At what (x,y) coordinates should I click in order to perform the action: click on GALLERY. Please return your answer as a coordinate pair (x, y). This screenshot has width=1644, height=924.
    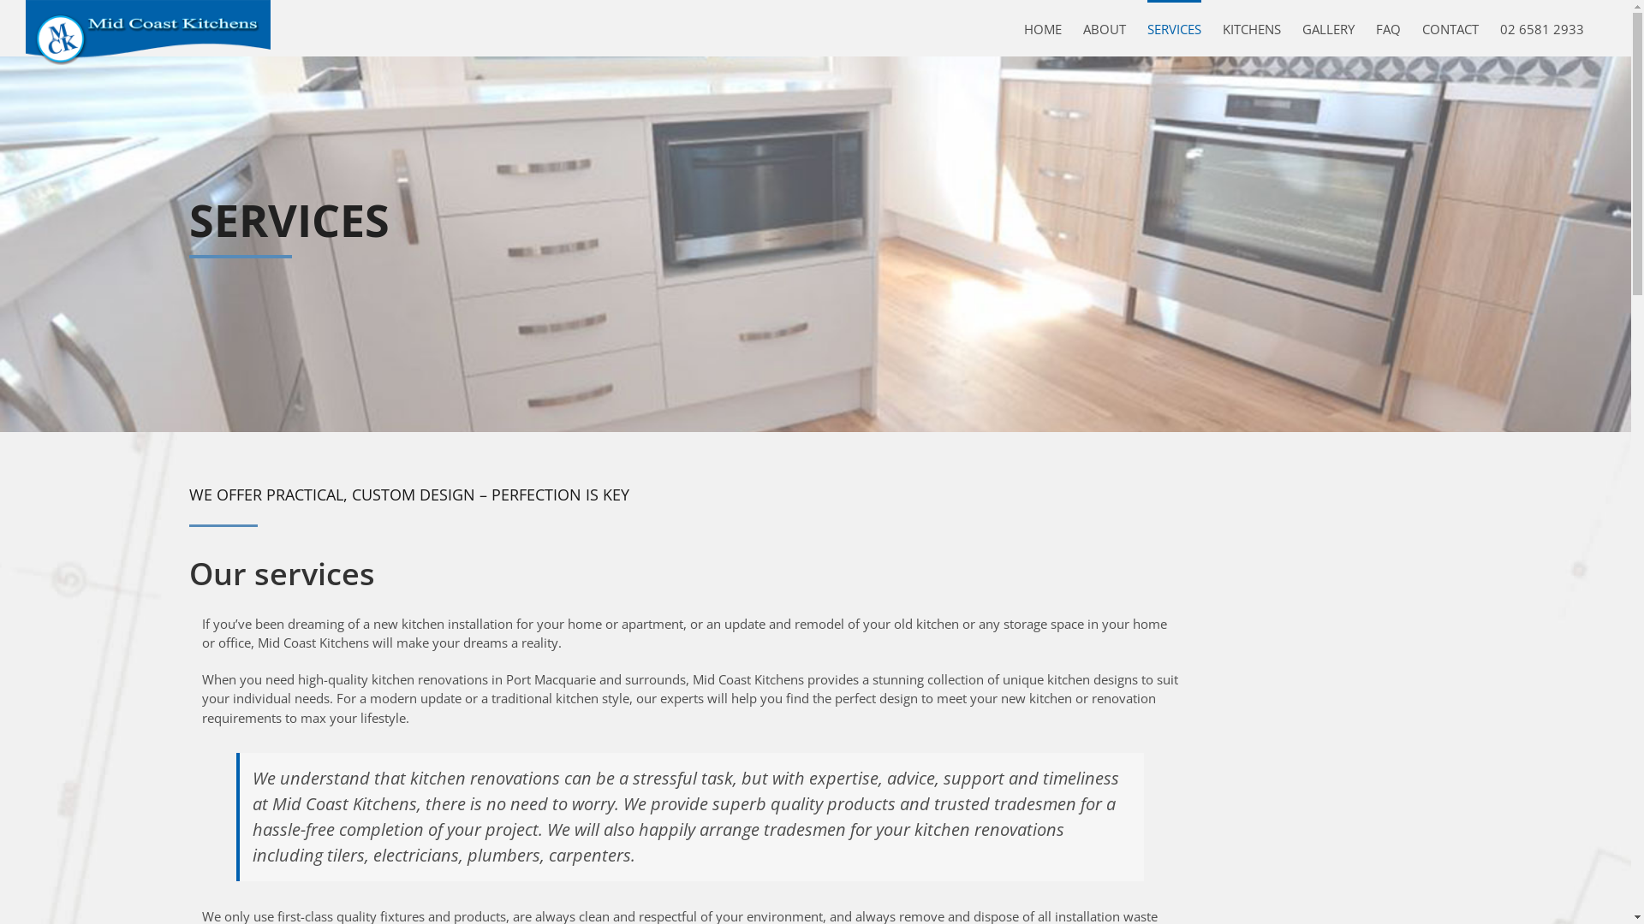
    Looking at the image, I should click on (1329, 28).